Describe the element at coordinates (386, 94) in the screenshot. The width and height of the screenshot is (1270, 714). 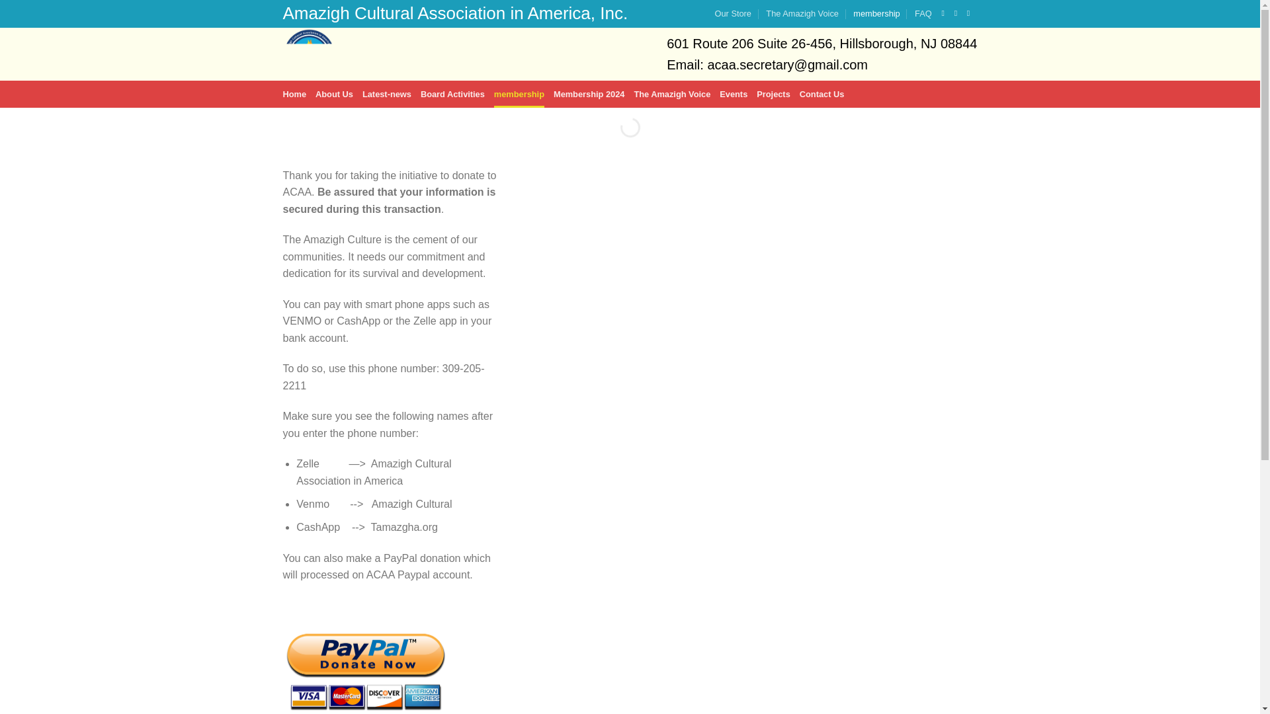
I see `Latest-news` at that location.